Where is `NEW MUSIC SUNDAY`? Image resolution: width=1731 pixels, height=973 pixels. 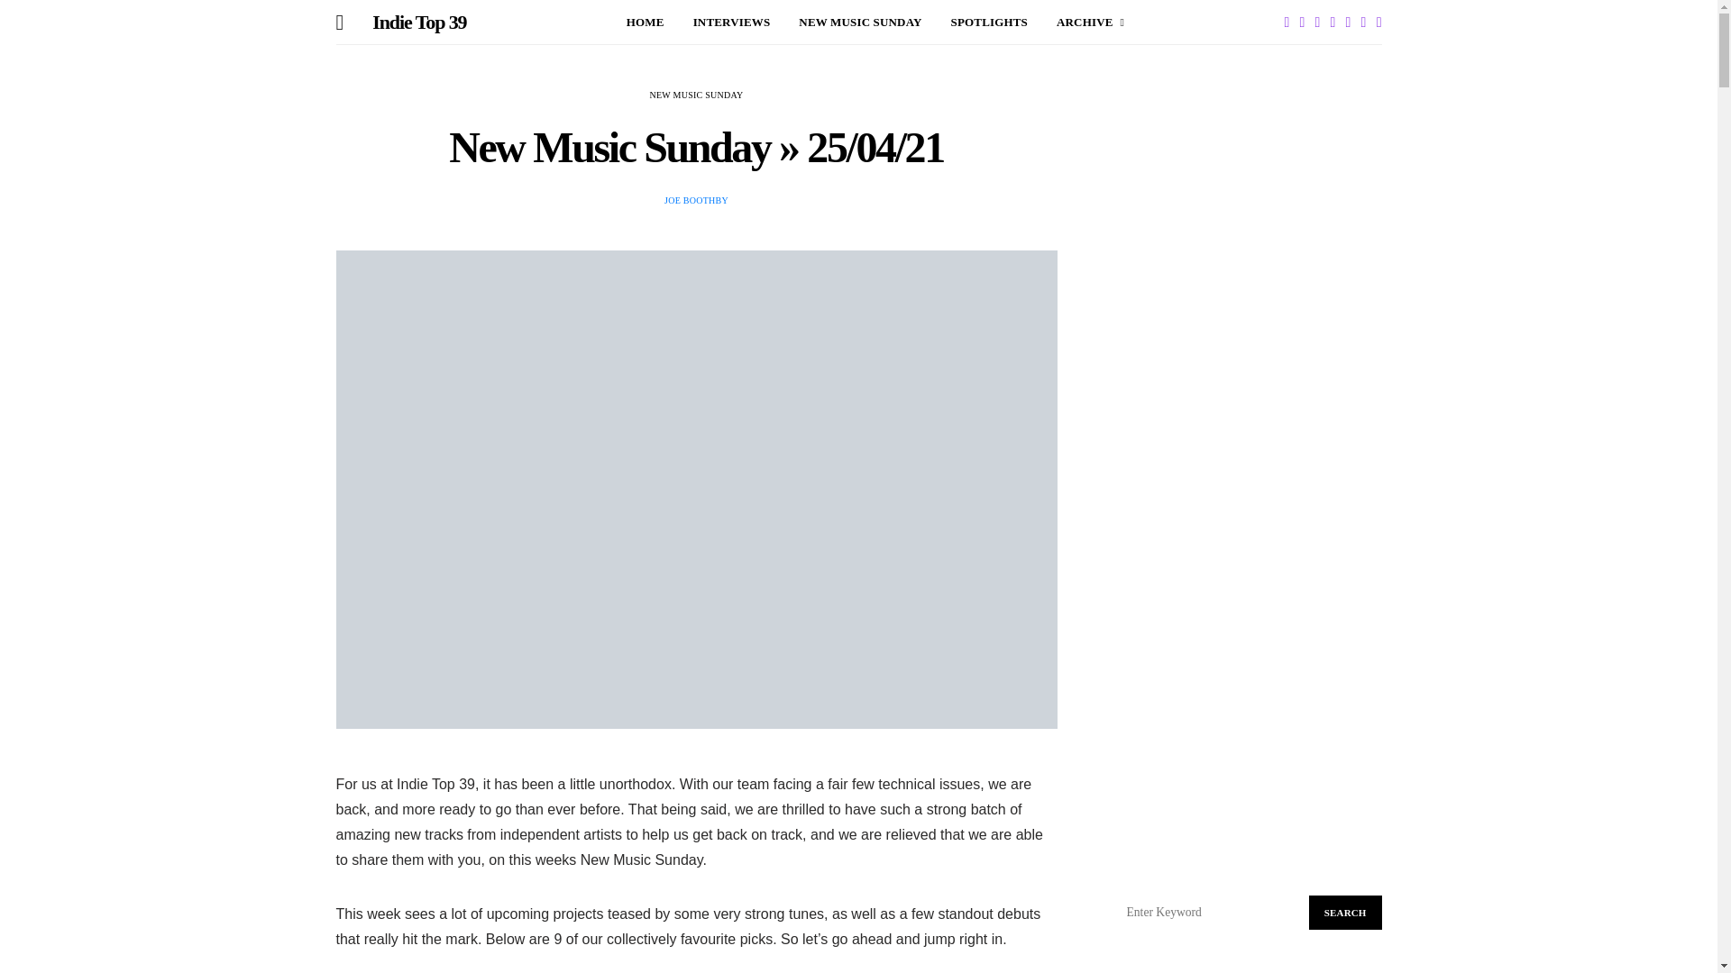 NEW MUSIC SUNDAY is located at coordinates (859, 22).